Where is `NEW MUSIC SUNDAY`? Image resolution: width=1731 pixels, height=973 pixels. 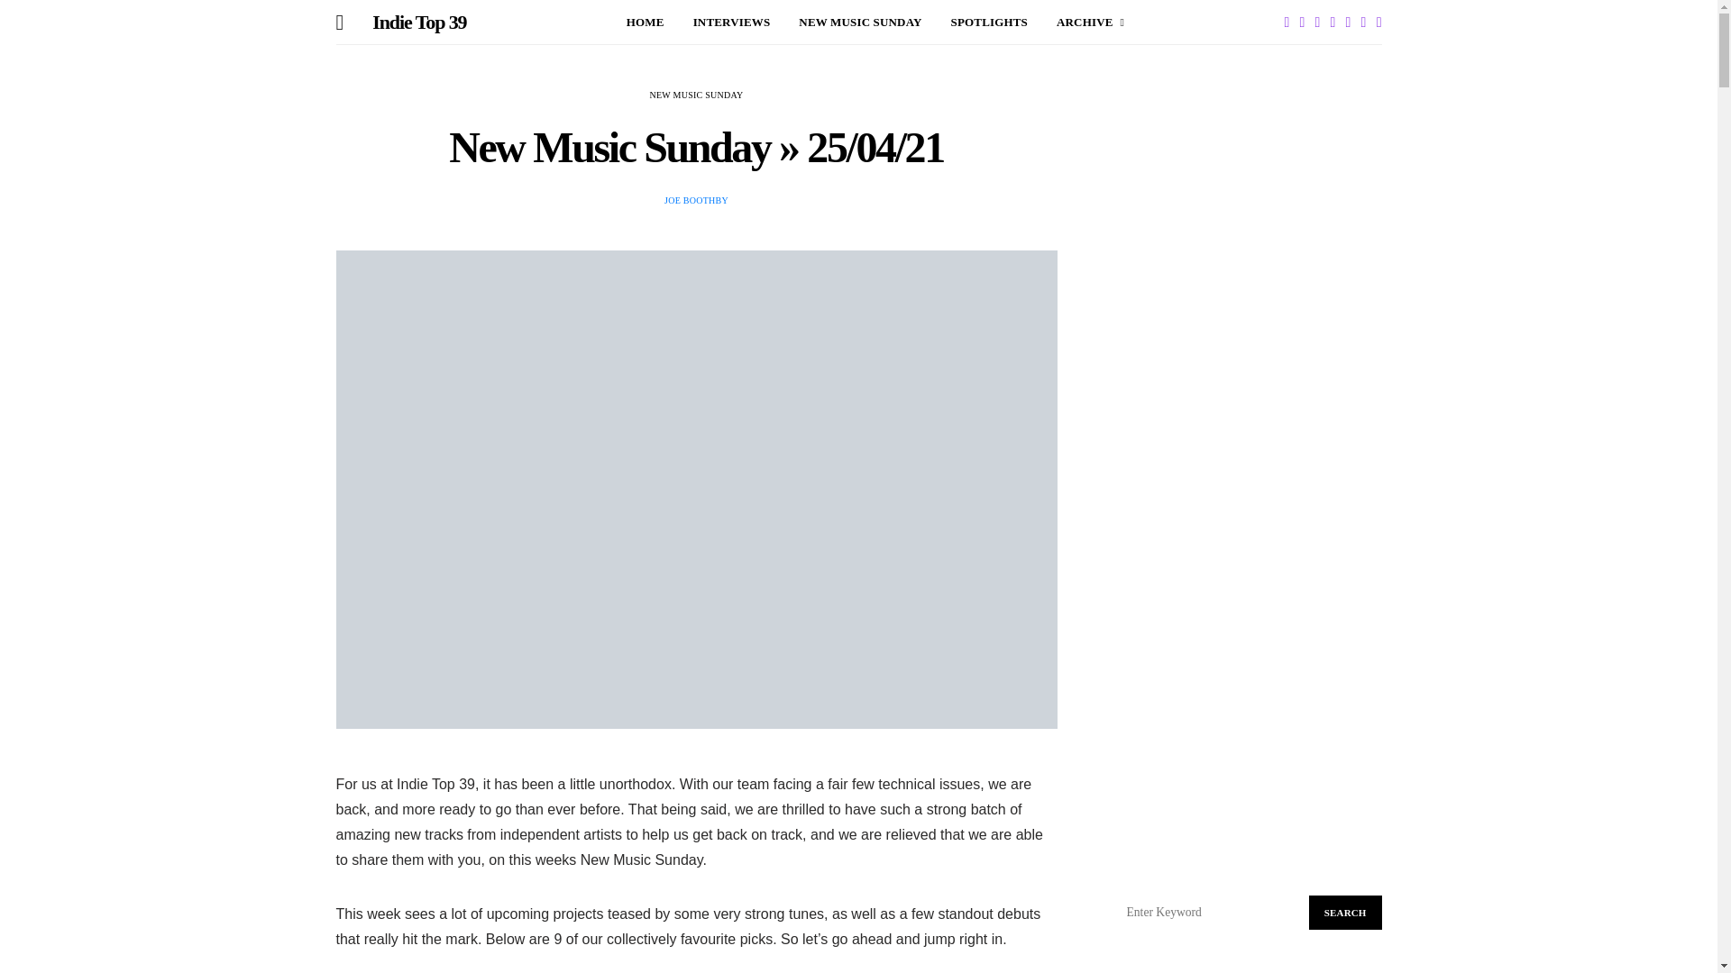 NEW MUSIC SUNDAY is located at coordinates (859, 22).